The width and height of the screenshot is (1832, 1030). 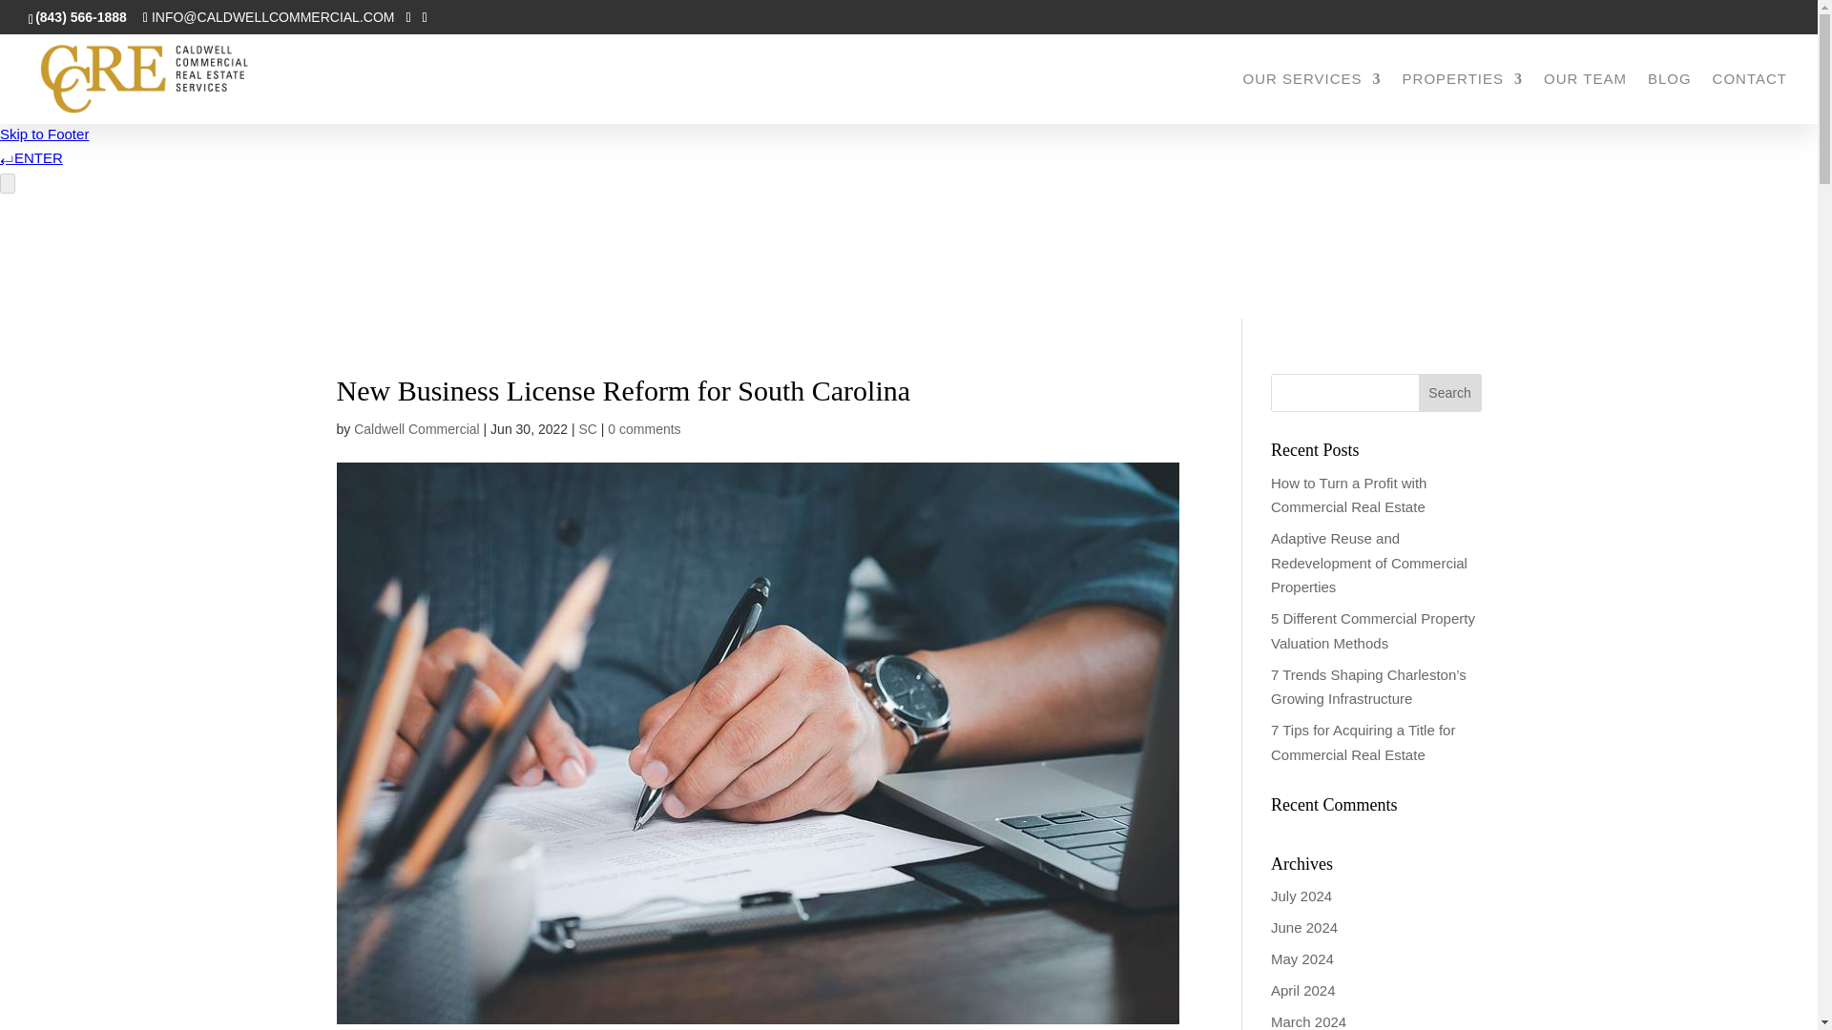 I want to click on Posts by Caldwell Commercial, so click(x=416, y=428).